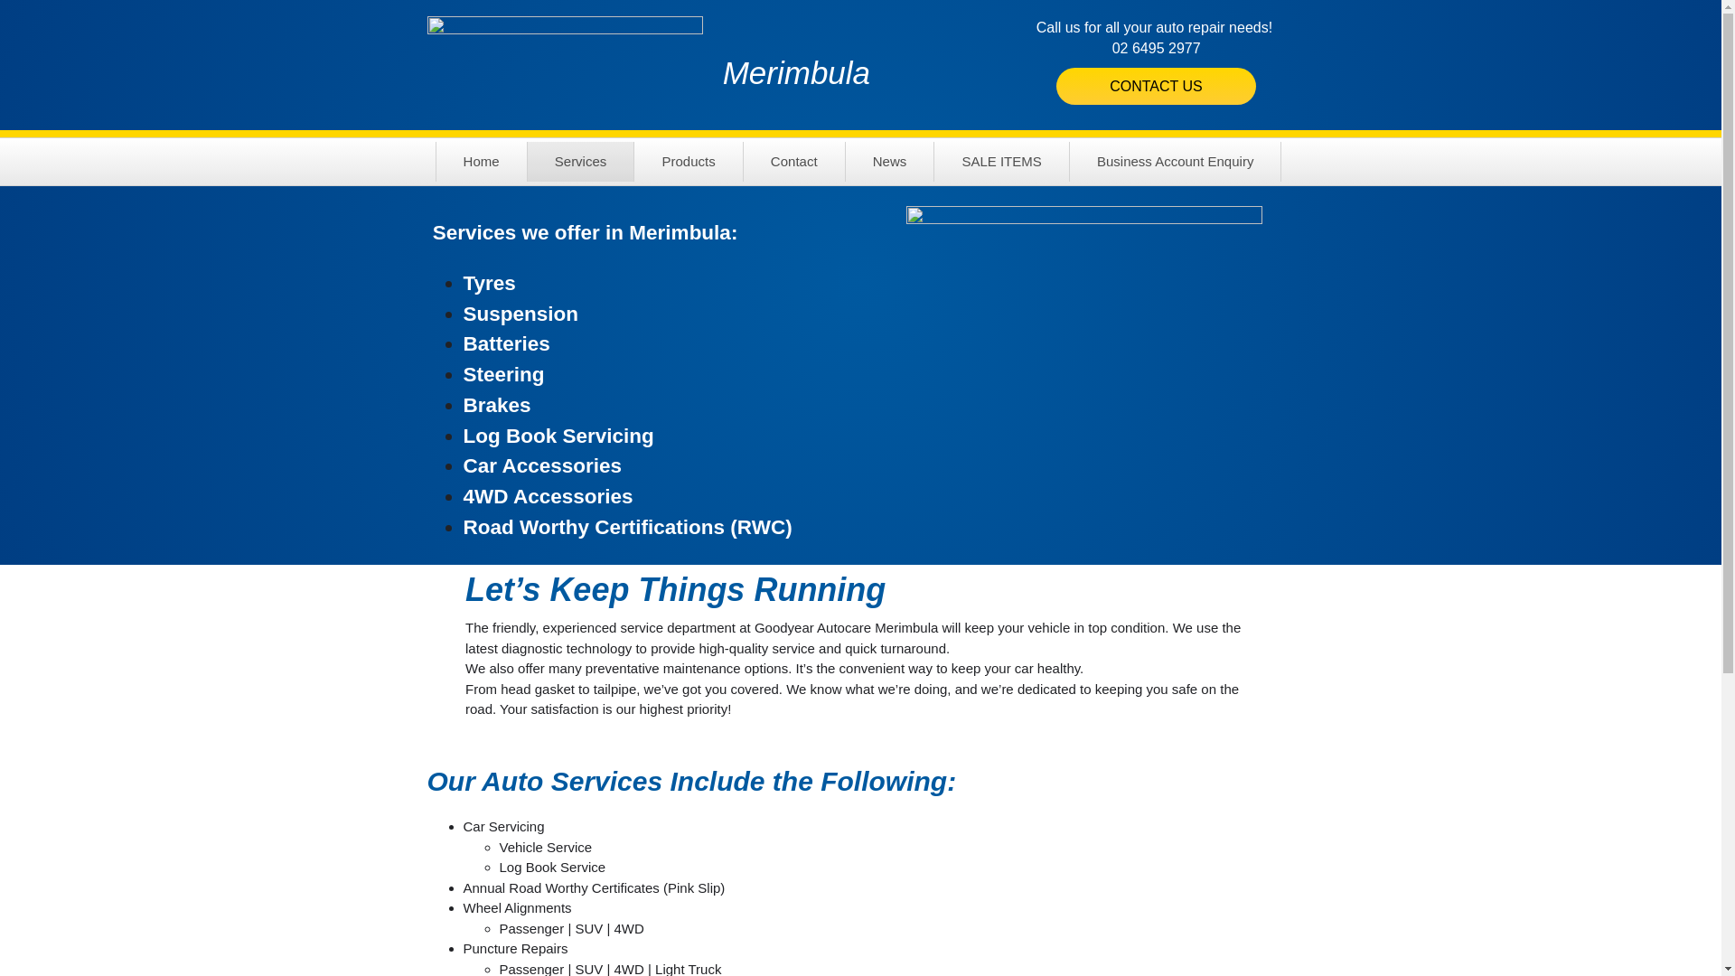  I want to click on Services, so click(581, 162).